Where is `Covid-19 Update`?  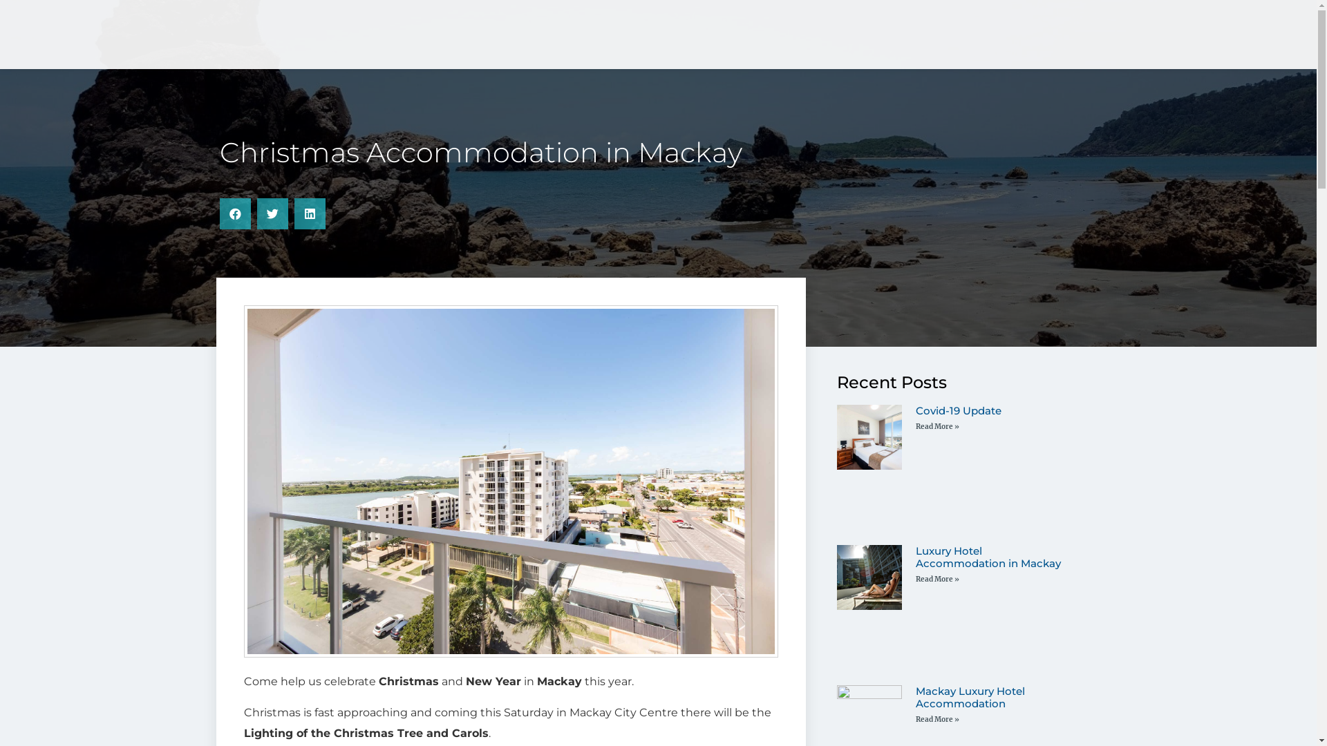
Covid-19 Update is located at coordinates (959, 410).